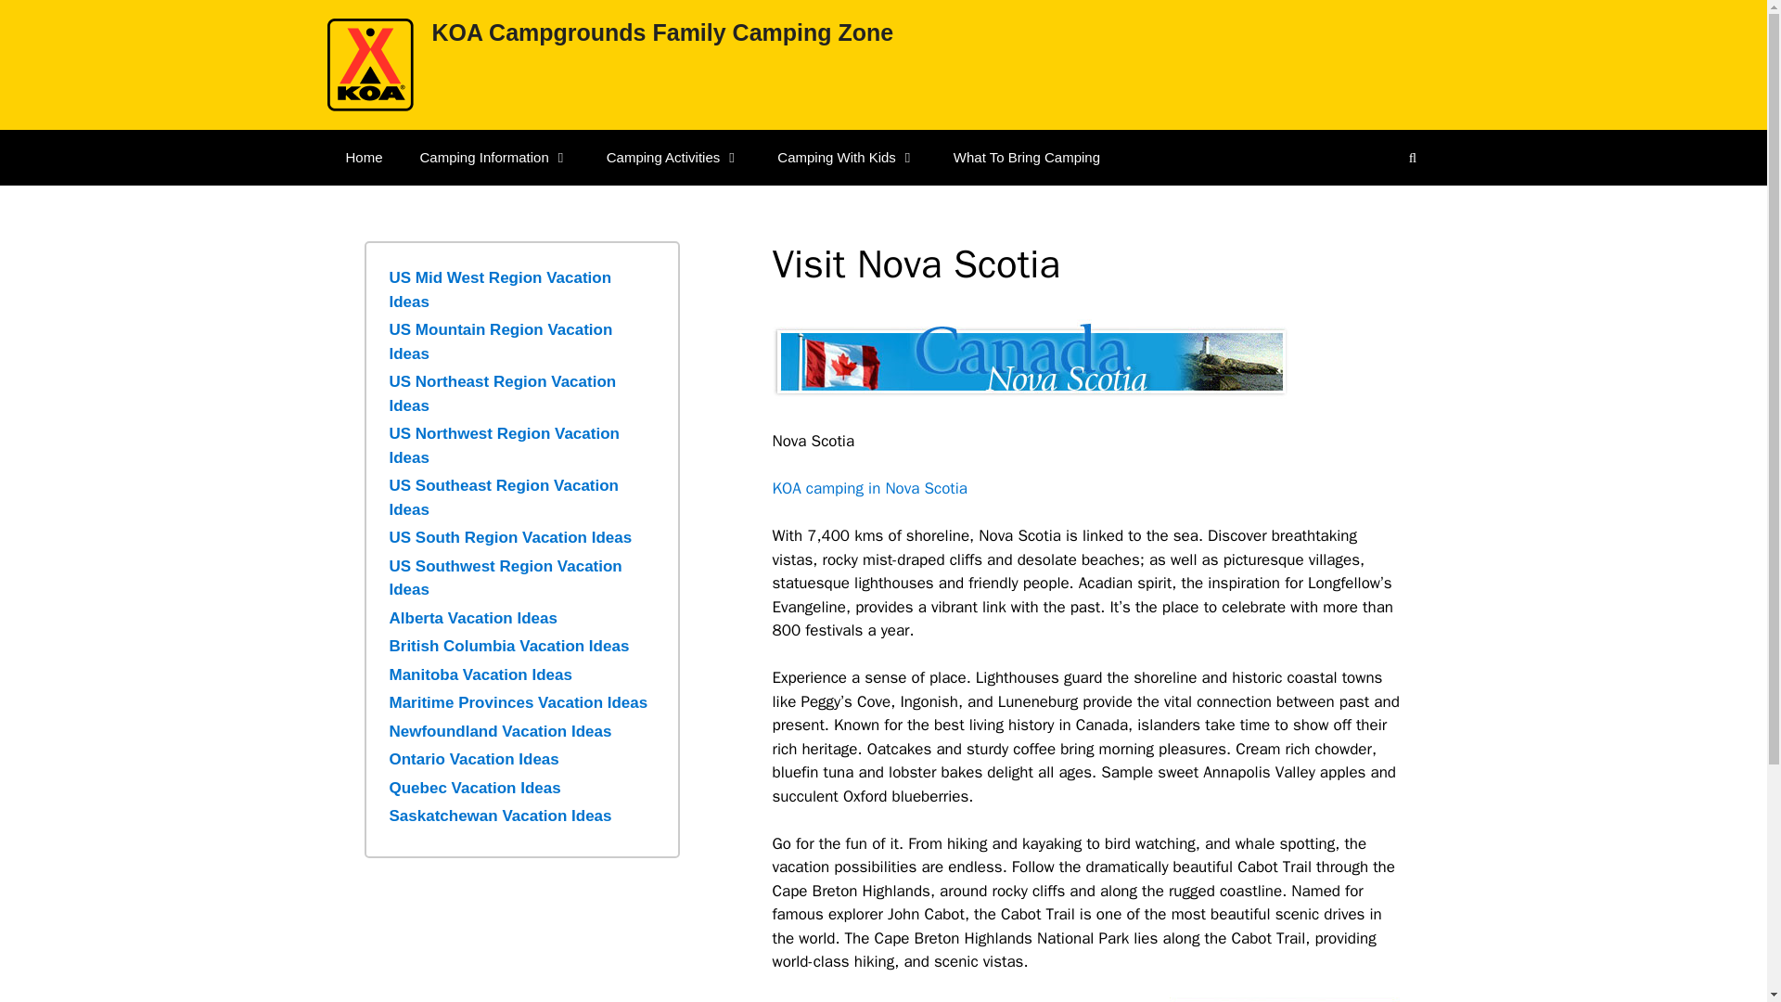 This screenshot has width=1781, height=1002. What do you see at coordinates (474, 759) in the screenshot?
I see `Ontario Vacation Ideas` at bounding box center [474, 759].